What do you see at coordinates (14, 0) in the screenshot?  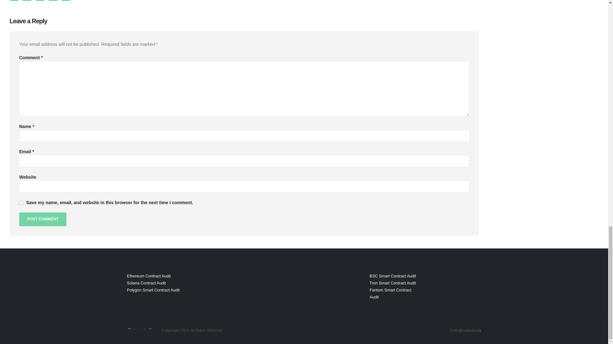 I see `Facebook` at bounding box center [14, 0].